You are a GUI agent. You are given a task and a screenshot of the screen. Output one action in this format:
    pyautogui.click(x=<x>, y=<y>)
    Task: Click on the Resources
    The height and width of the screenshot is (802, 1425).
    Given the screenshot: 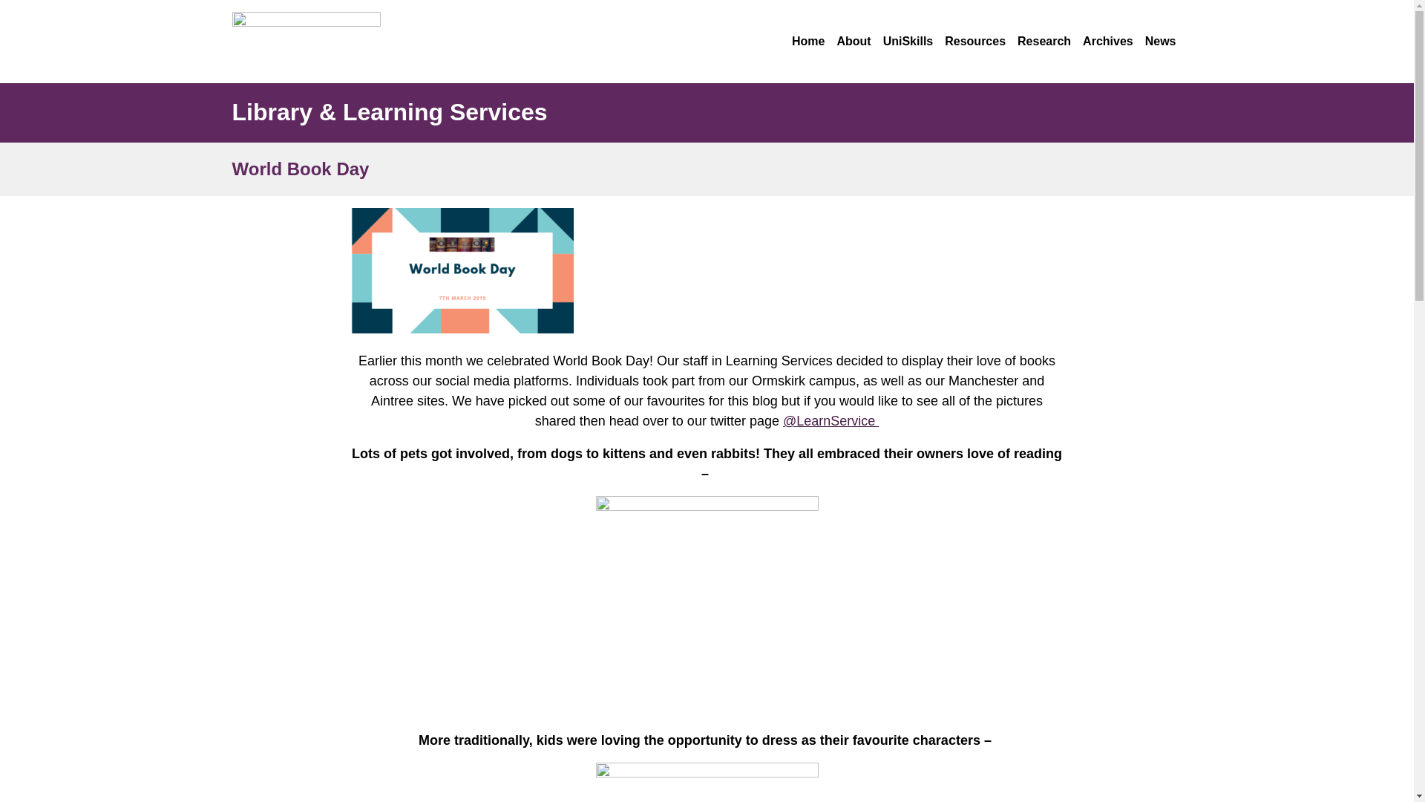 What is the action you would take?
    pyautogui.click(x=975, y=42)
    